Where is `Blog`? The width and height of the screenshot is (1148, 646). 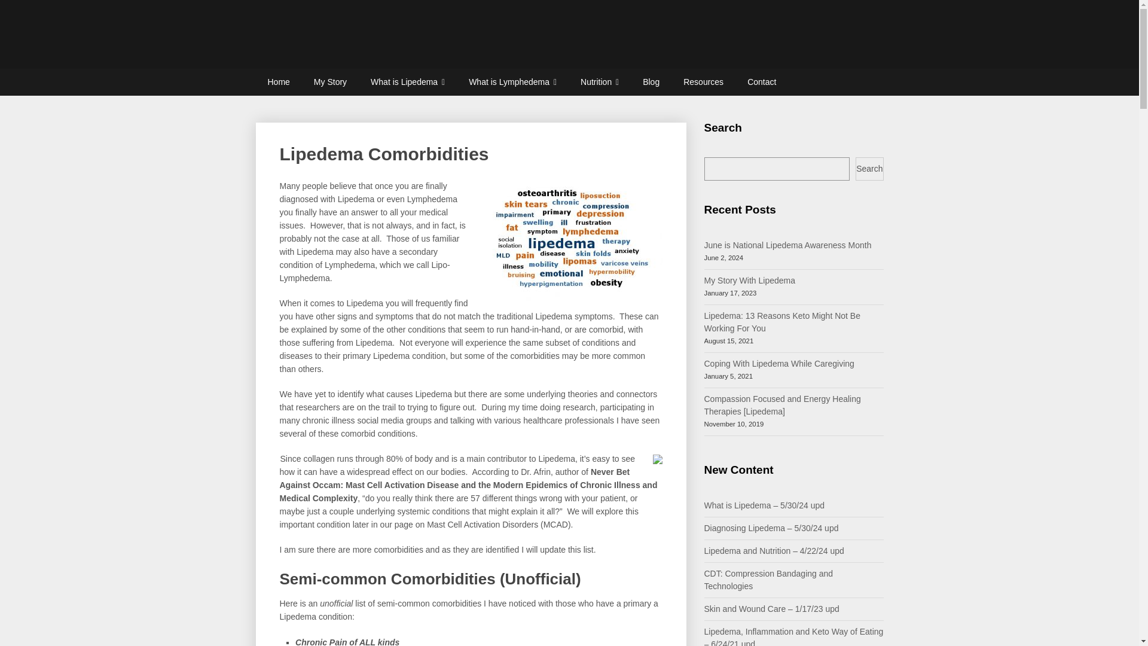
Blog is located at coordinates (651, 81).